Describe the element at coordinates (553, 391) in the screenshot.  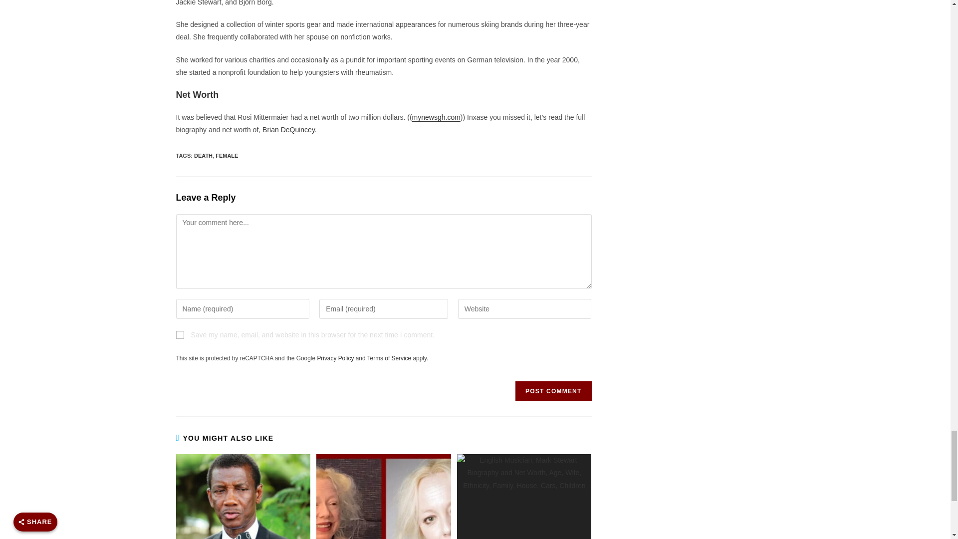
I see `Post Comment` at that location.